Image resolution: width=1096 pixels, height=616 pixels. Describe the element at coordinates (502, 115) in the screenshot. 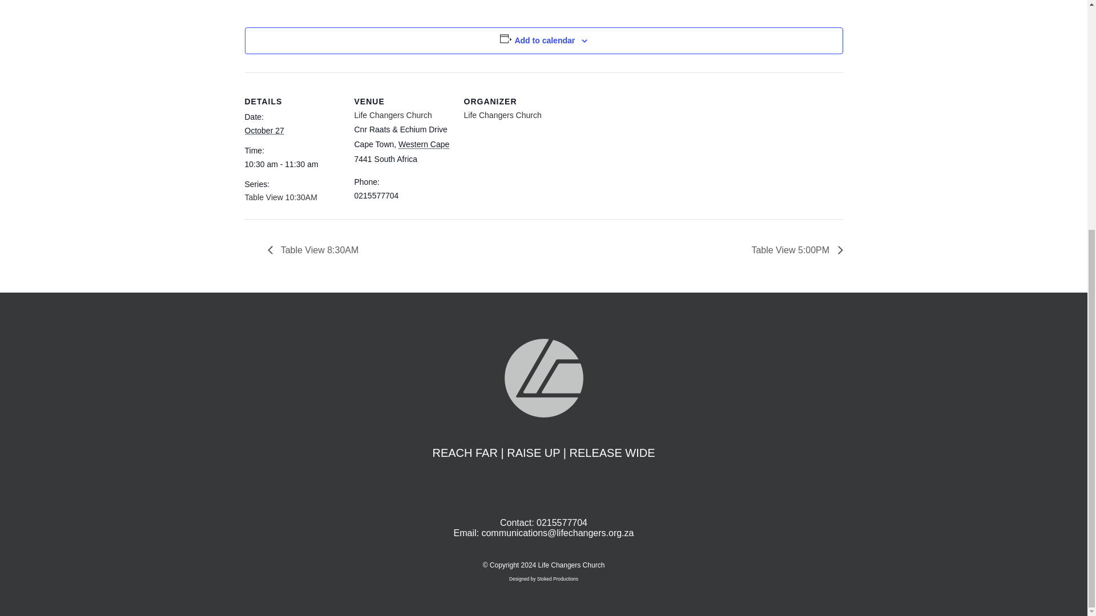

I see `Life Changers Church` at that location.